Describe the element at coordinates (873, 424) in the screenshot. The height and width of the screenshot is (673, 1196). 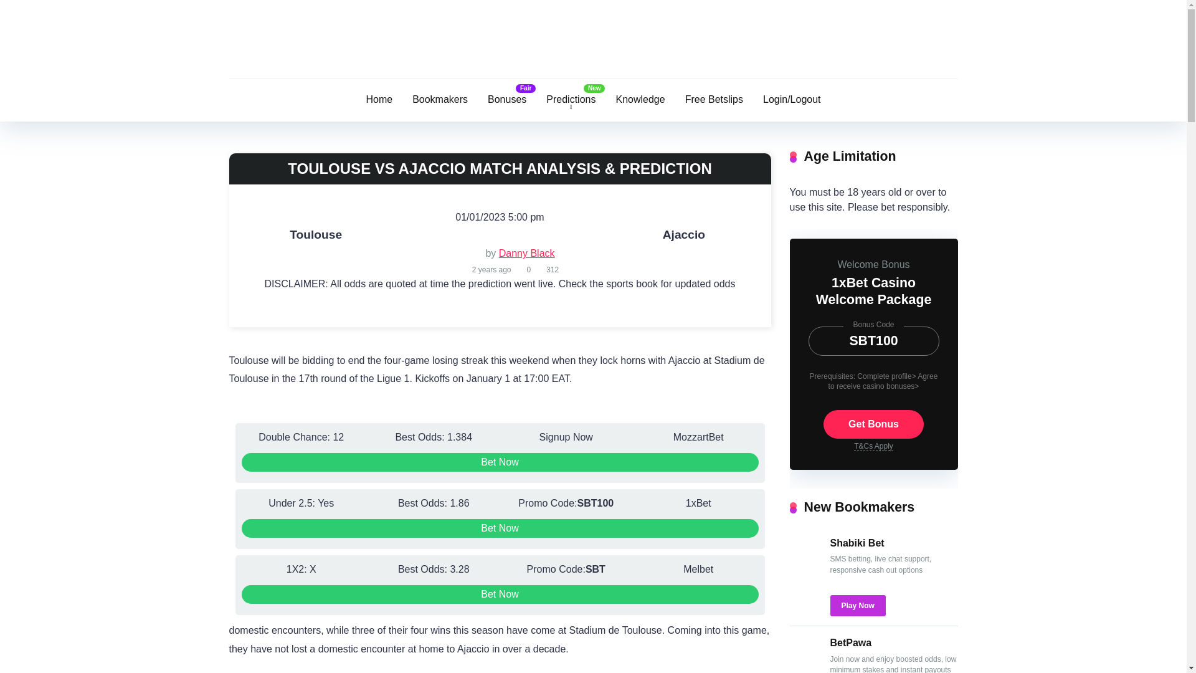
I see `Get Bonus` at that location.